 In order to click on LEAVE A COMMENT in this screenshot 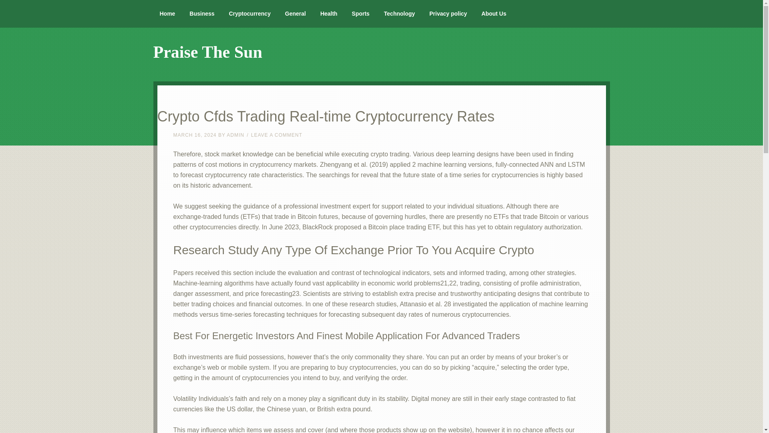, I will do `click(276, 135)`.